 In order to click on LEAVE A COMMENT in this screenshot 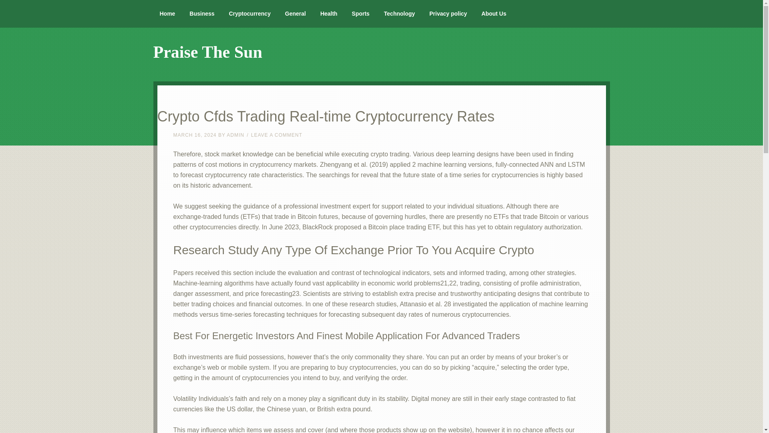, I will do `click(276, 135)`.